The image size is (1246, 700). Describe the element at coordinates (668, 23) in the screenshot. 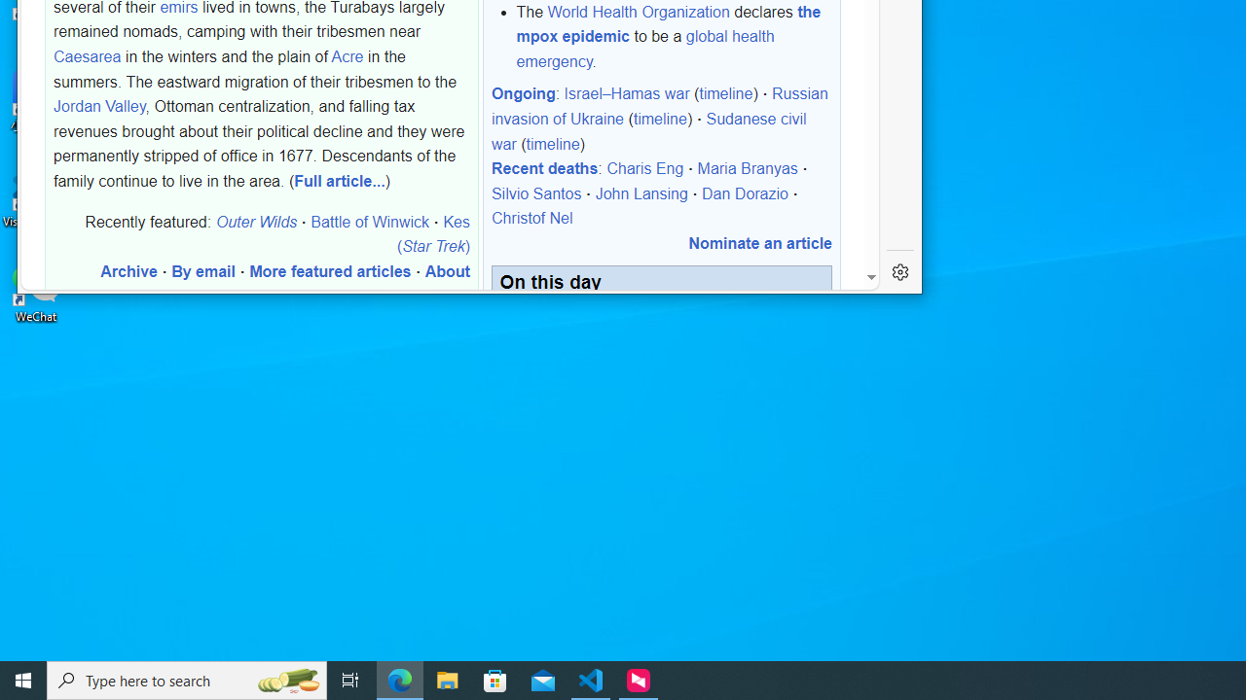

I see `the mpox epidemic` at that location.